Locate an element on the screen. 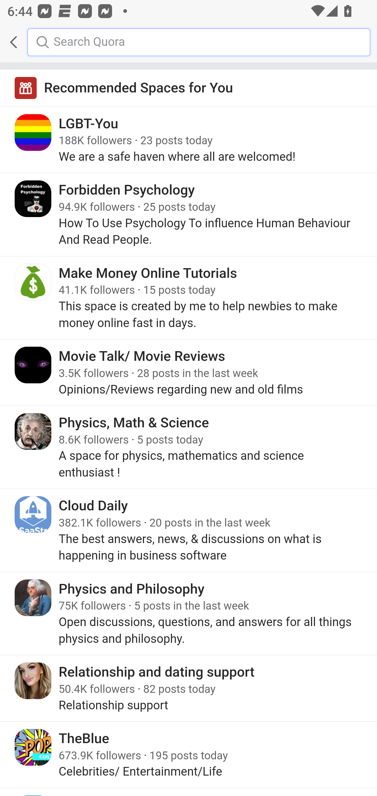 The width and height of the screenshot is (377, 796). Icon for Forbidden Psychology is located at coordinates (33, 199).